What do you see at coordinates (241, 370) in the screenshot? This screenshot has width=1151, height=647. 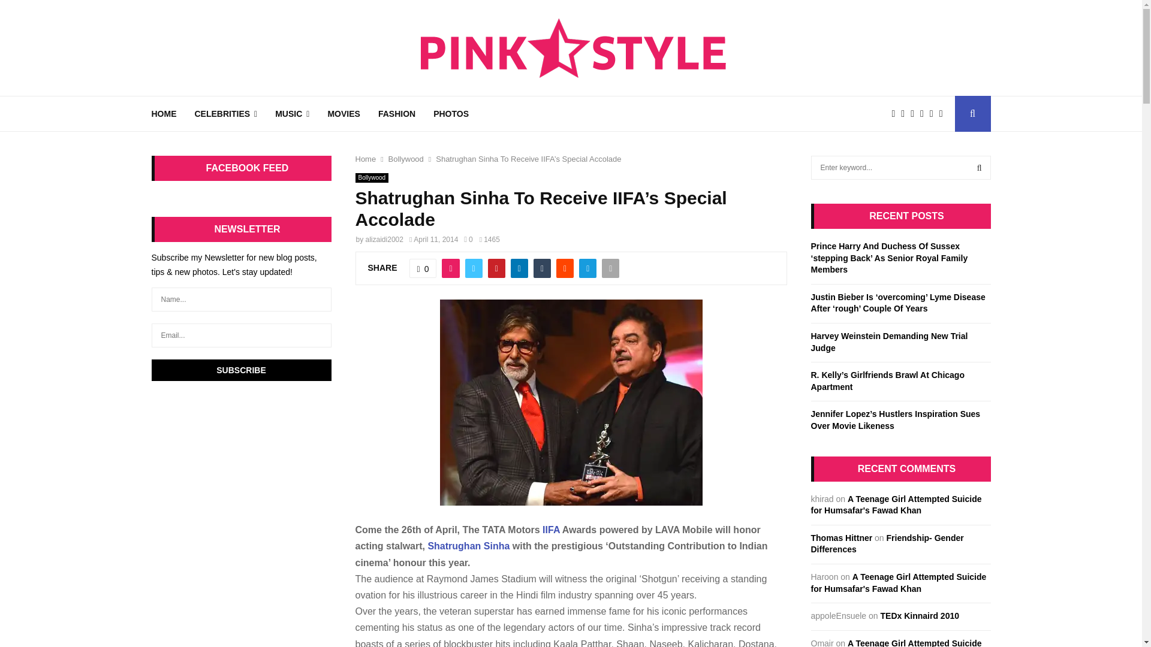 I see `Subscribe` at bounding box center [241, 370].